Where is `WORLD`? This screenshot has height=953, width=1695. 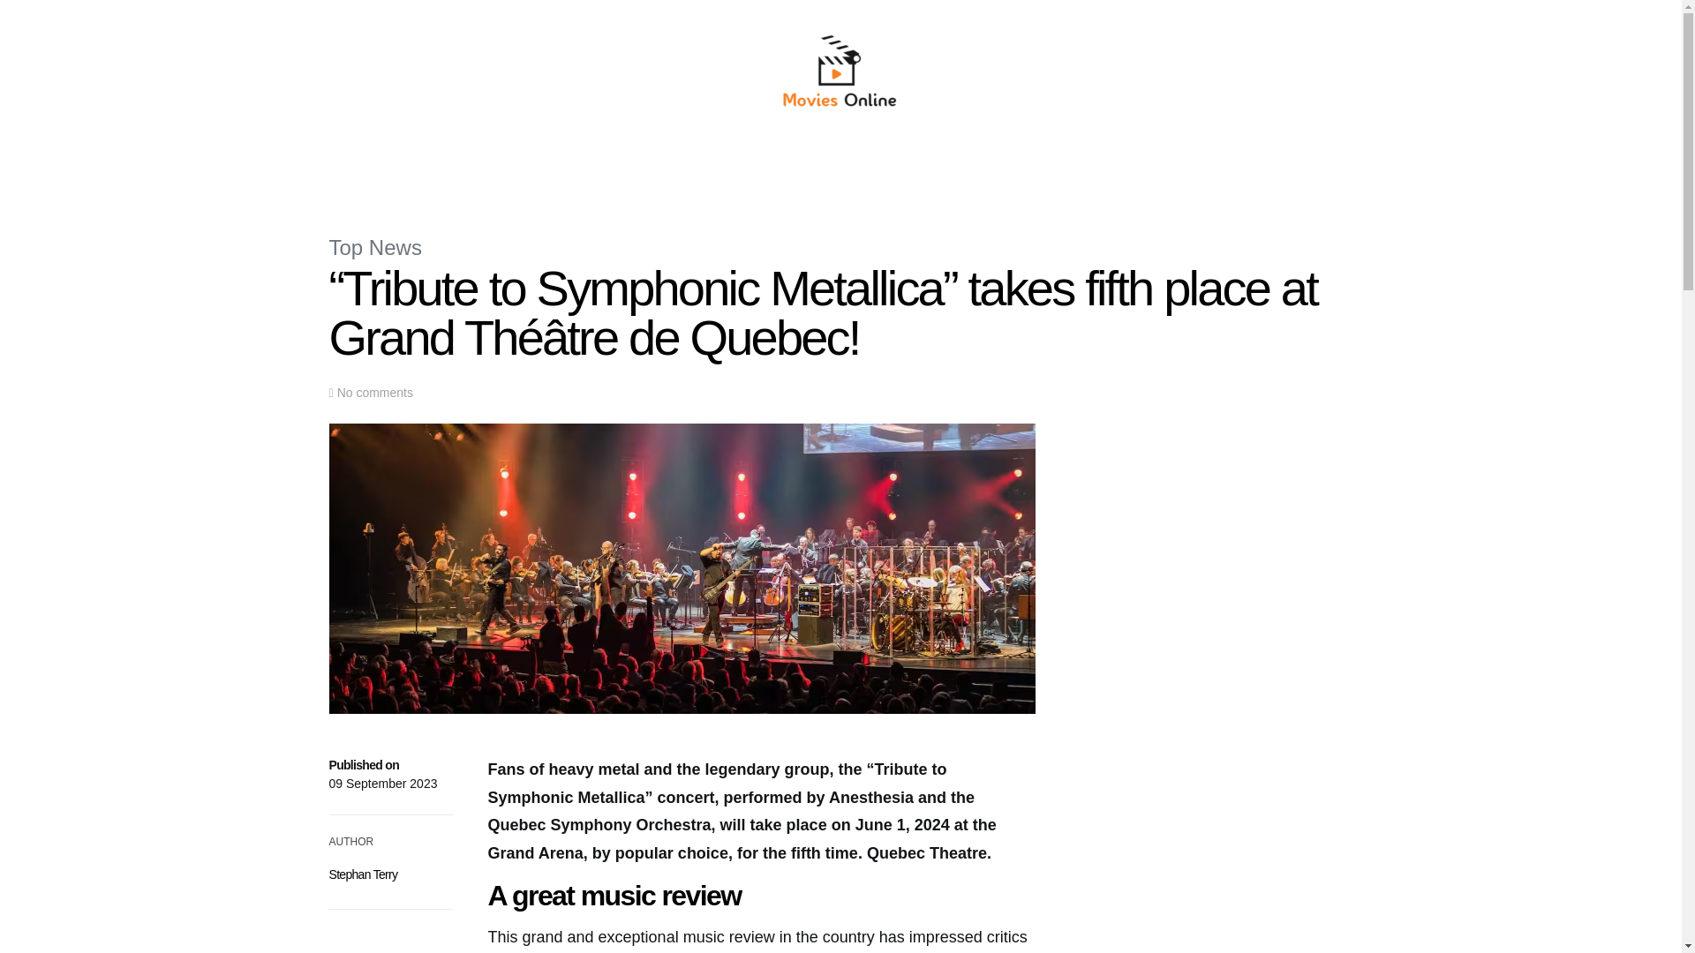
WORLD is located at coordinates (644, 169).